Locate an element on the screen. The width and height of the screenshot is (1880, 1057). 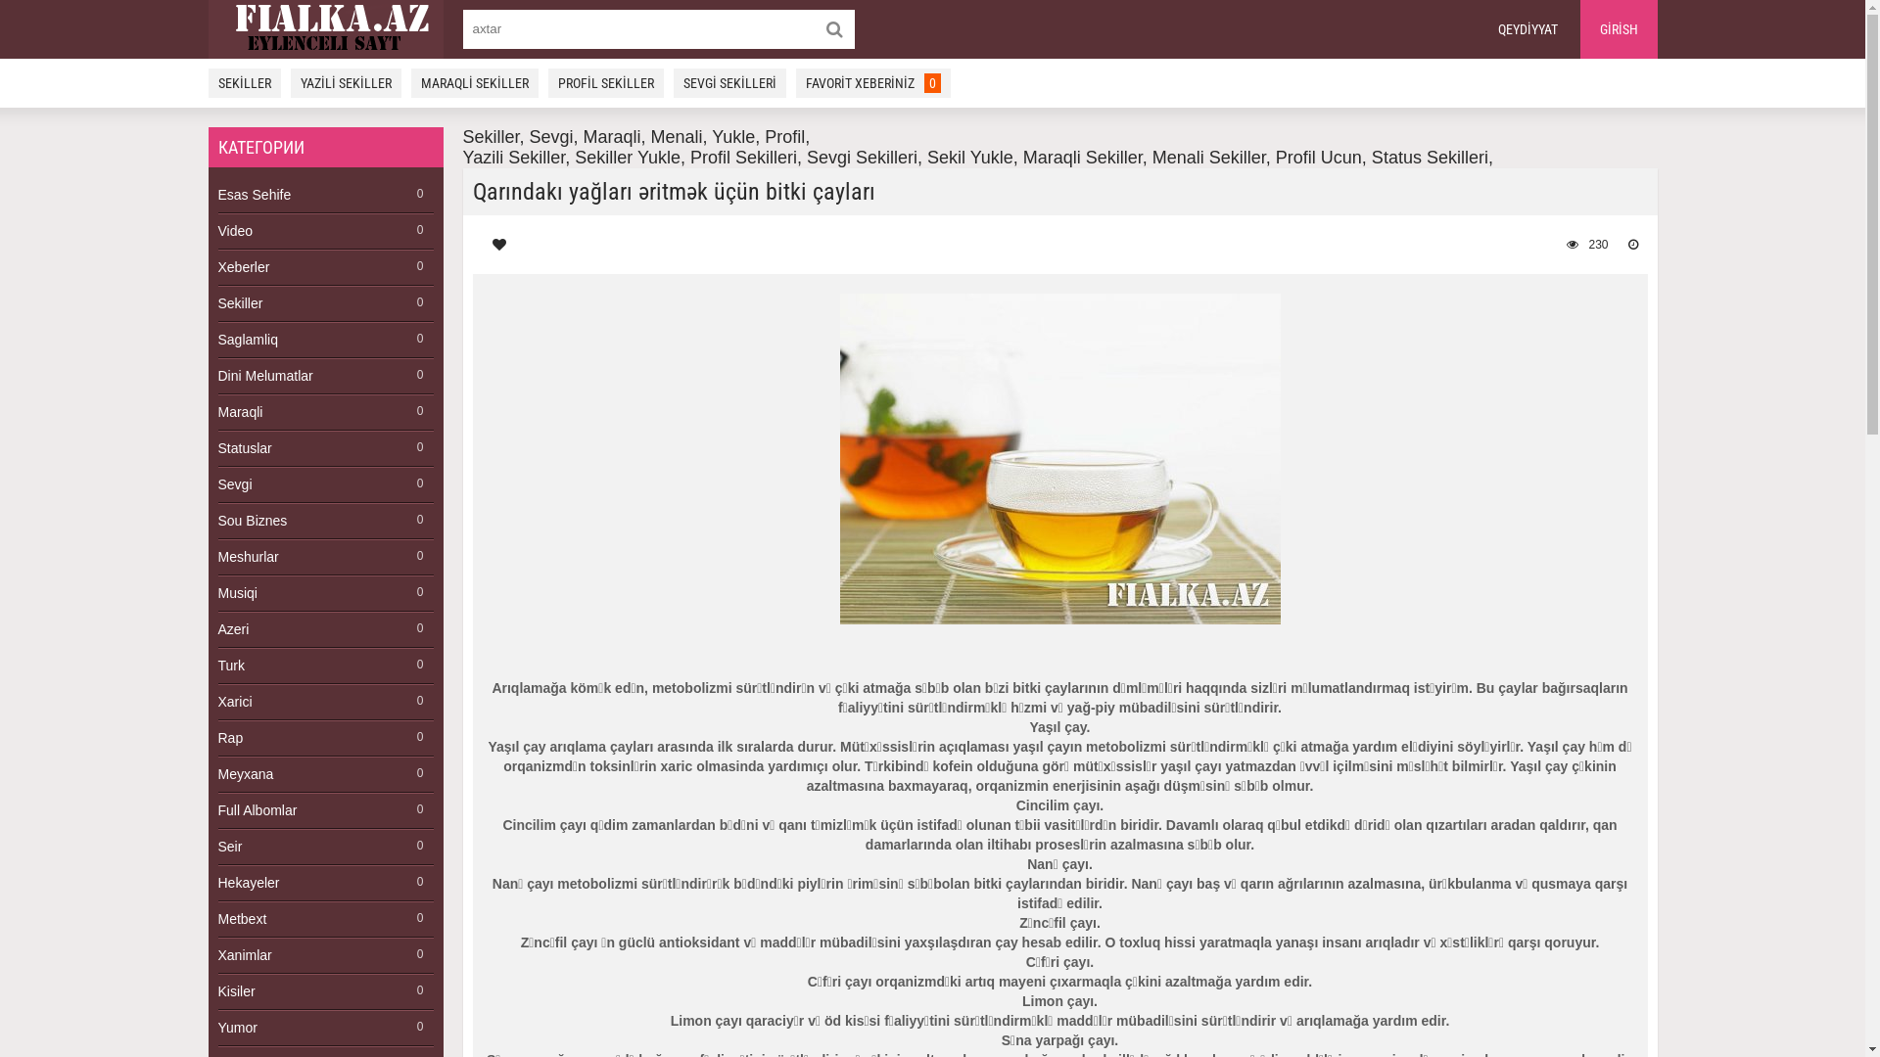
Sou Biznes is located at coordinates (325, 521).